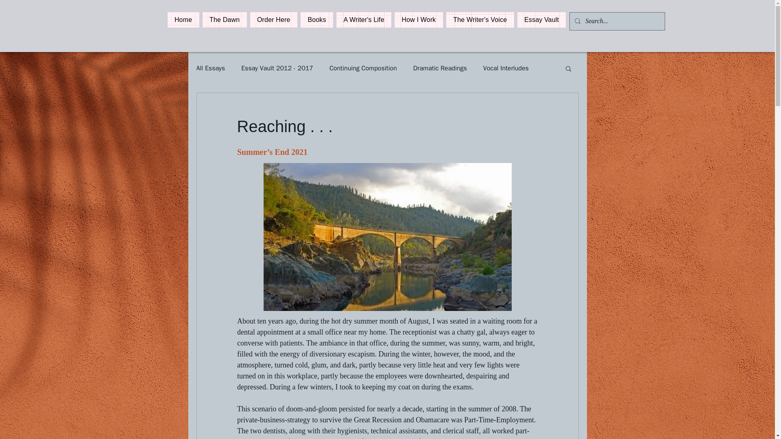 Image resolution: width=781 pixels, height=439 pixels. Describe the element at coordinates (273, 20) in the screenshot. I see `Order Here` at that location.